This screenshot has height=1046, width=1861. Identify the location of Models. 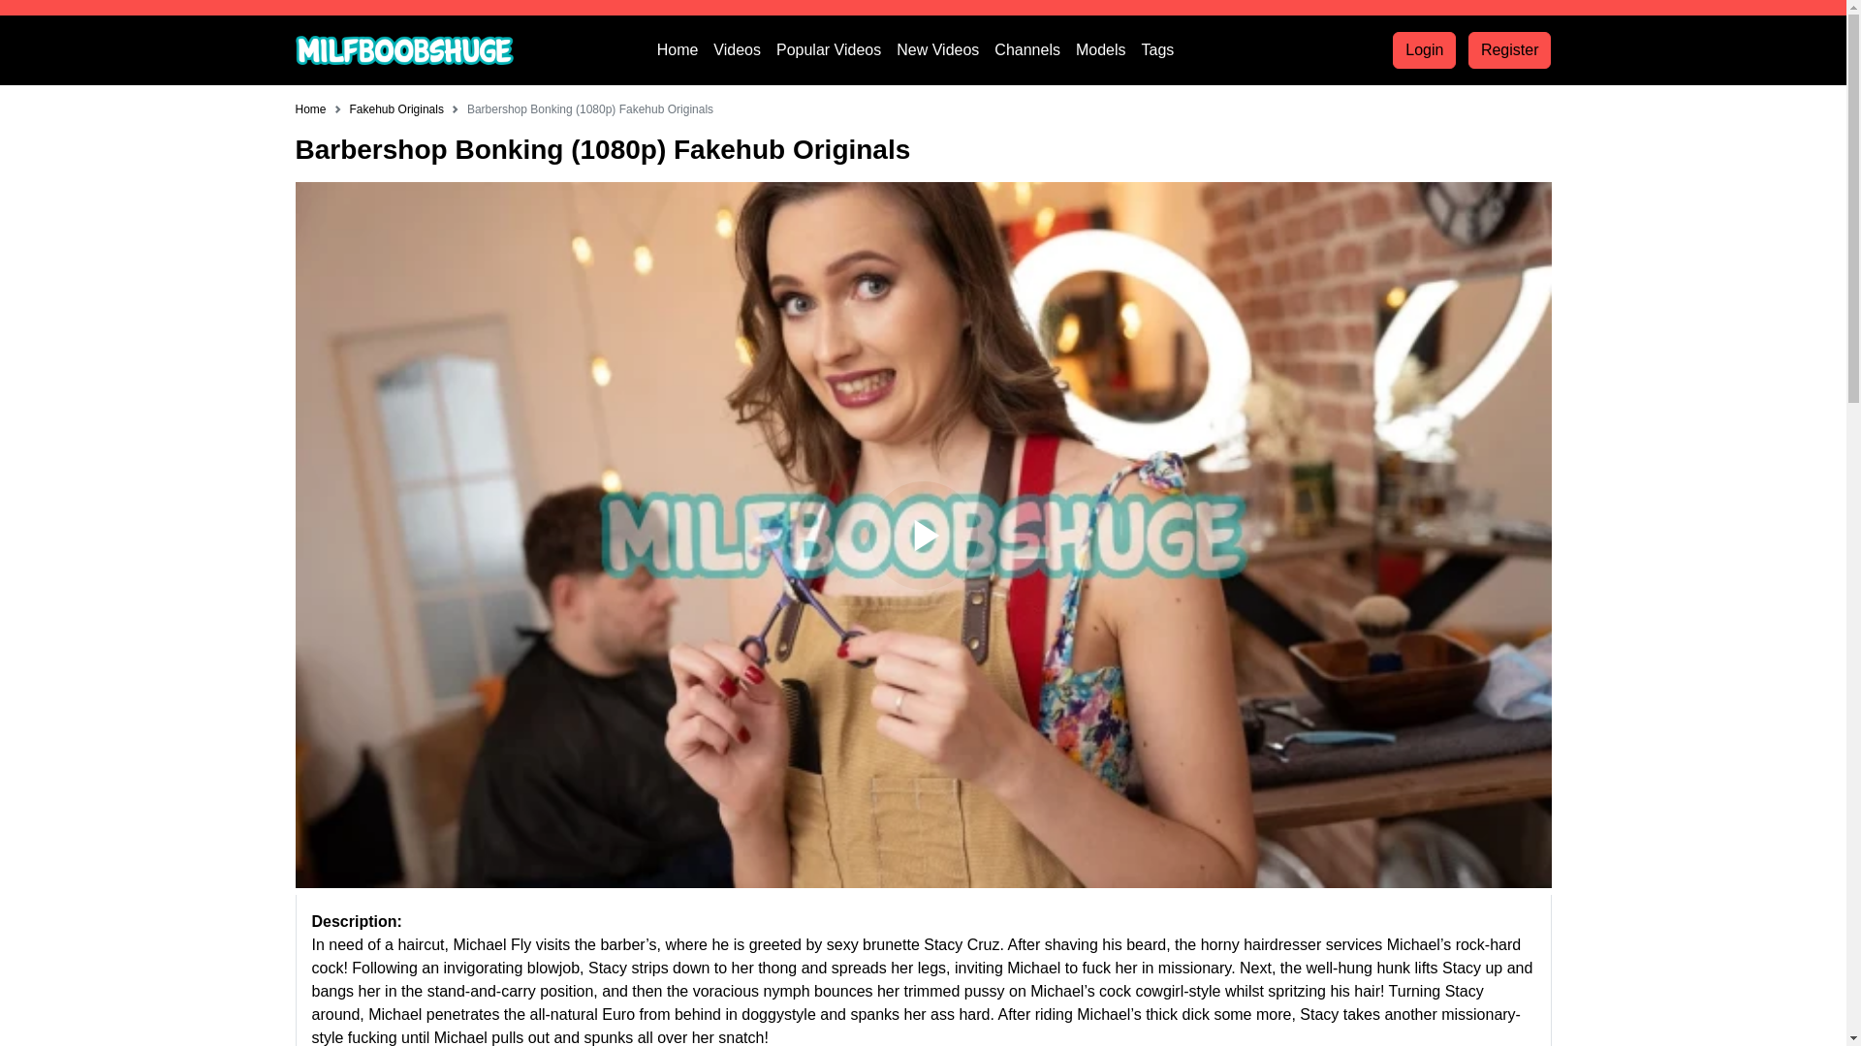
(1109, 50).